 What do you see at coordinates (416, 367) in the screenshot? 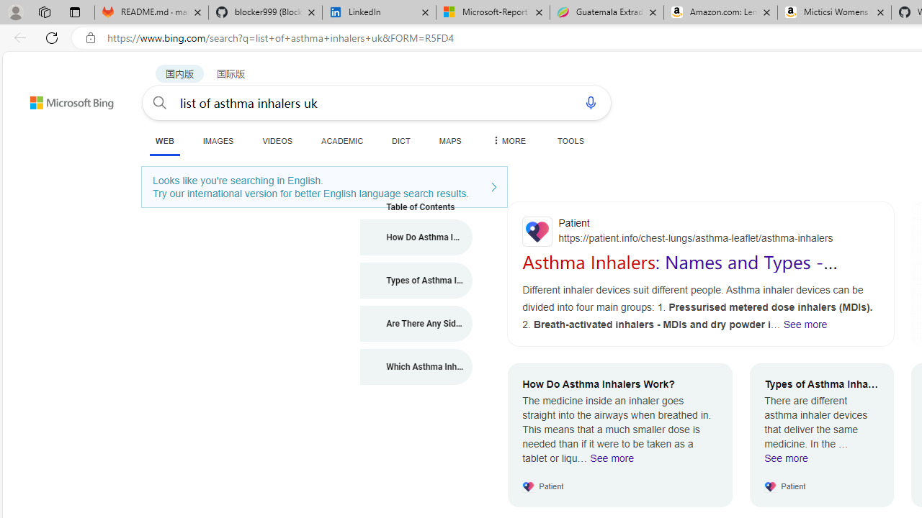
I see `Which Asthma Inhaler Device Should I use?` at bounding box center [416, 367].